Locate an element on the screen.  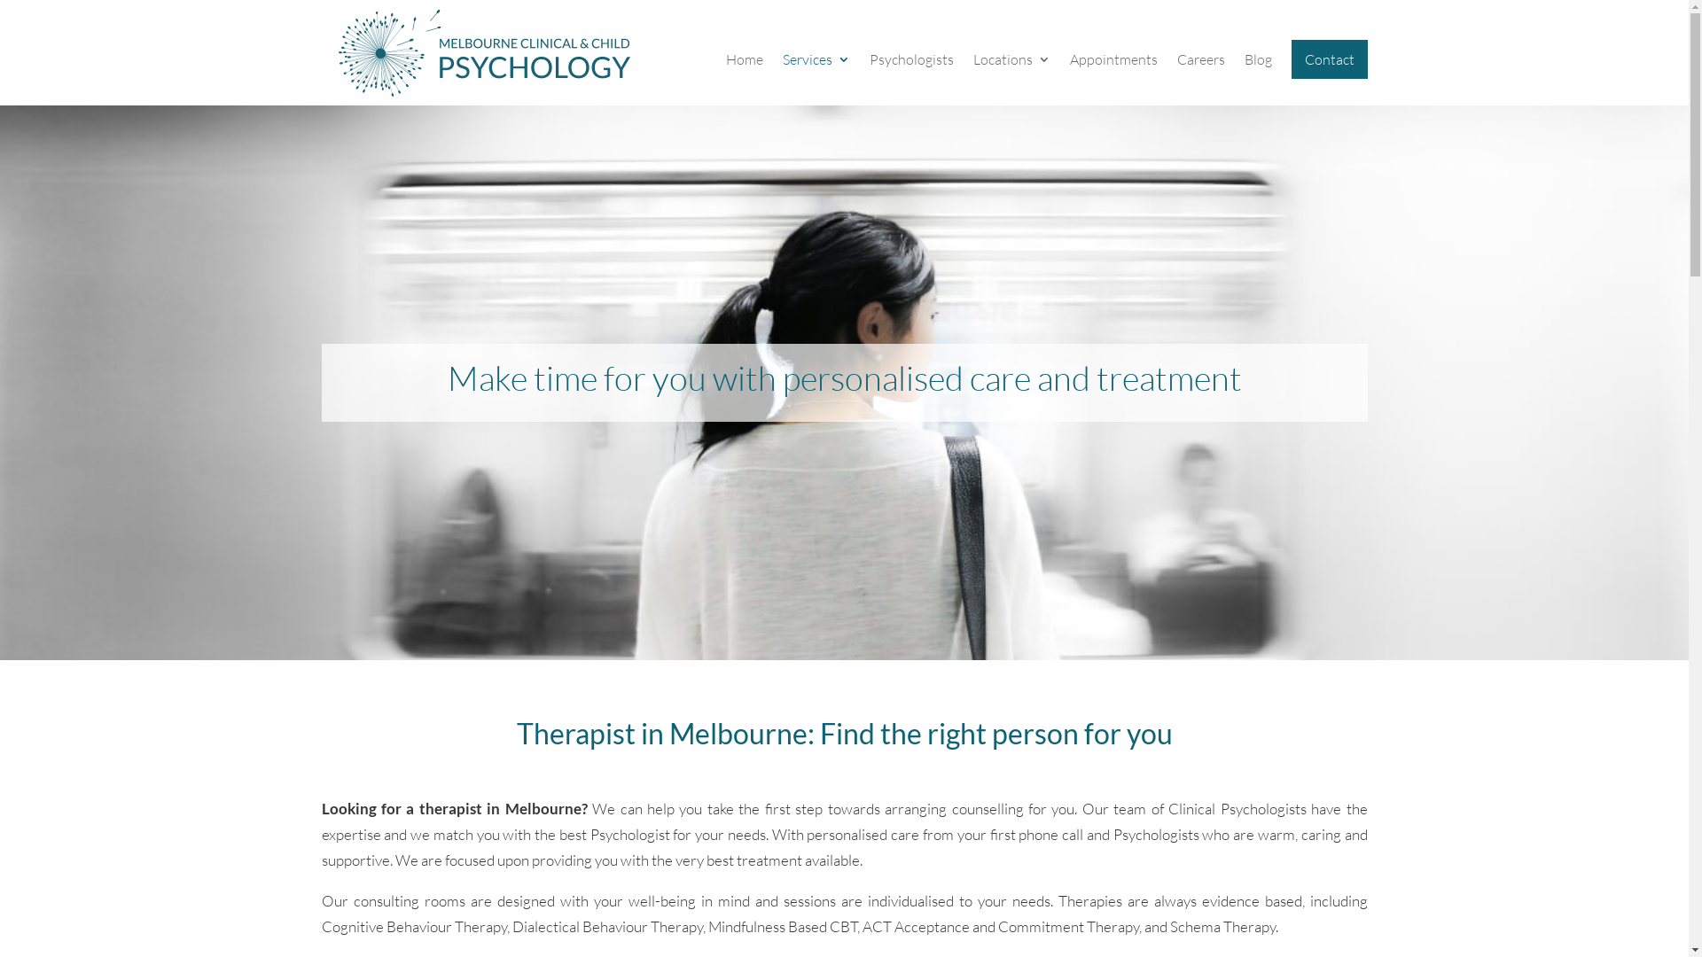
Home is located at coordinates (744, 80).